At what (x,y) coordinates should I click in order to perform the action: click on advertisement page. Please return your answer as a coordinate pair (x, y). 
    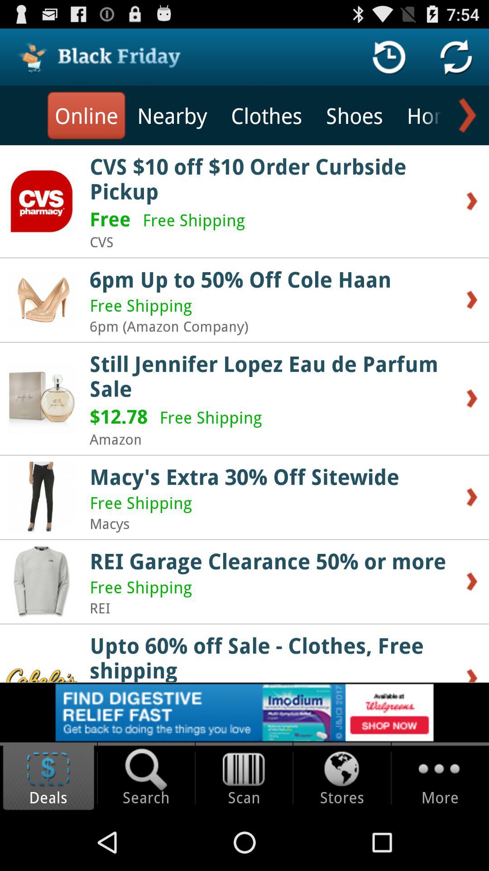
    Looking at the image, I should click on (244, 712).